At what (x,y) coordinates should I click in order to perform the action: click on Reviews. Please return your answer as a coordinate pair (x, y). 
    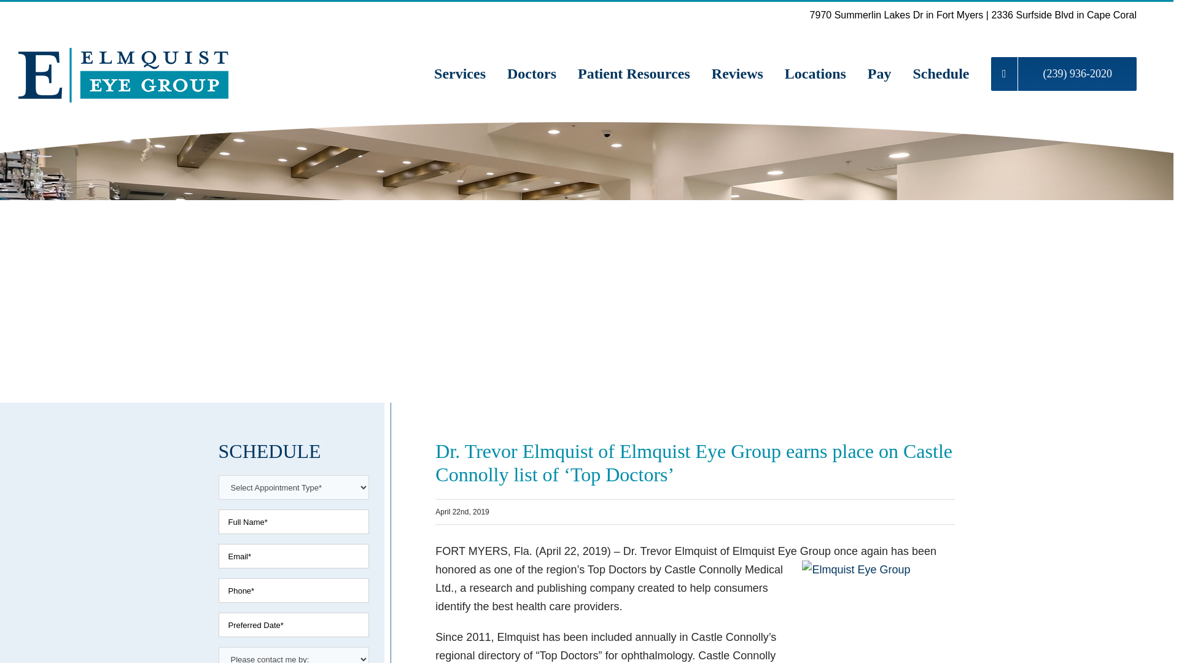
    Looking at the image, I should click on (737, 74).